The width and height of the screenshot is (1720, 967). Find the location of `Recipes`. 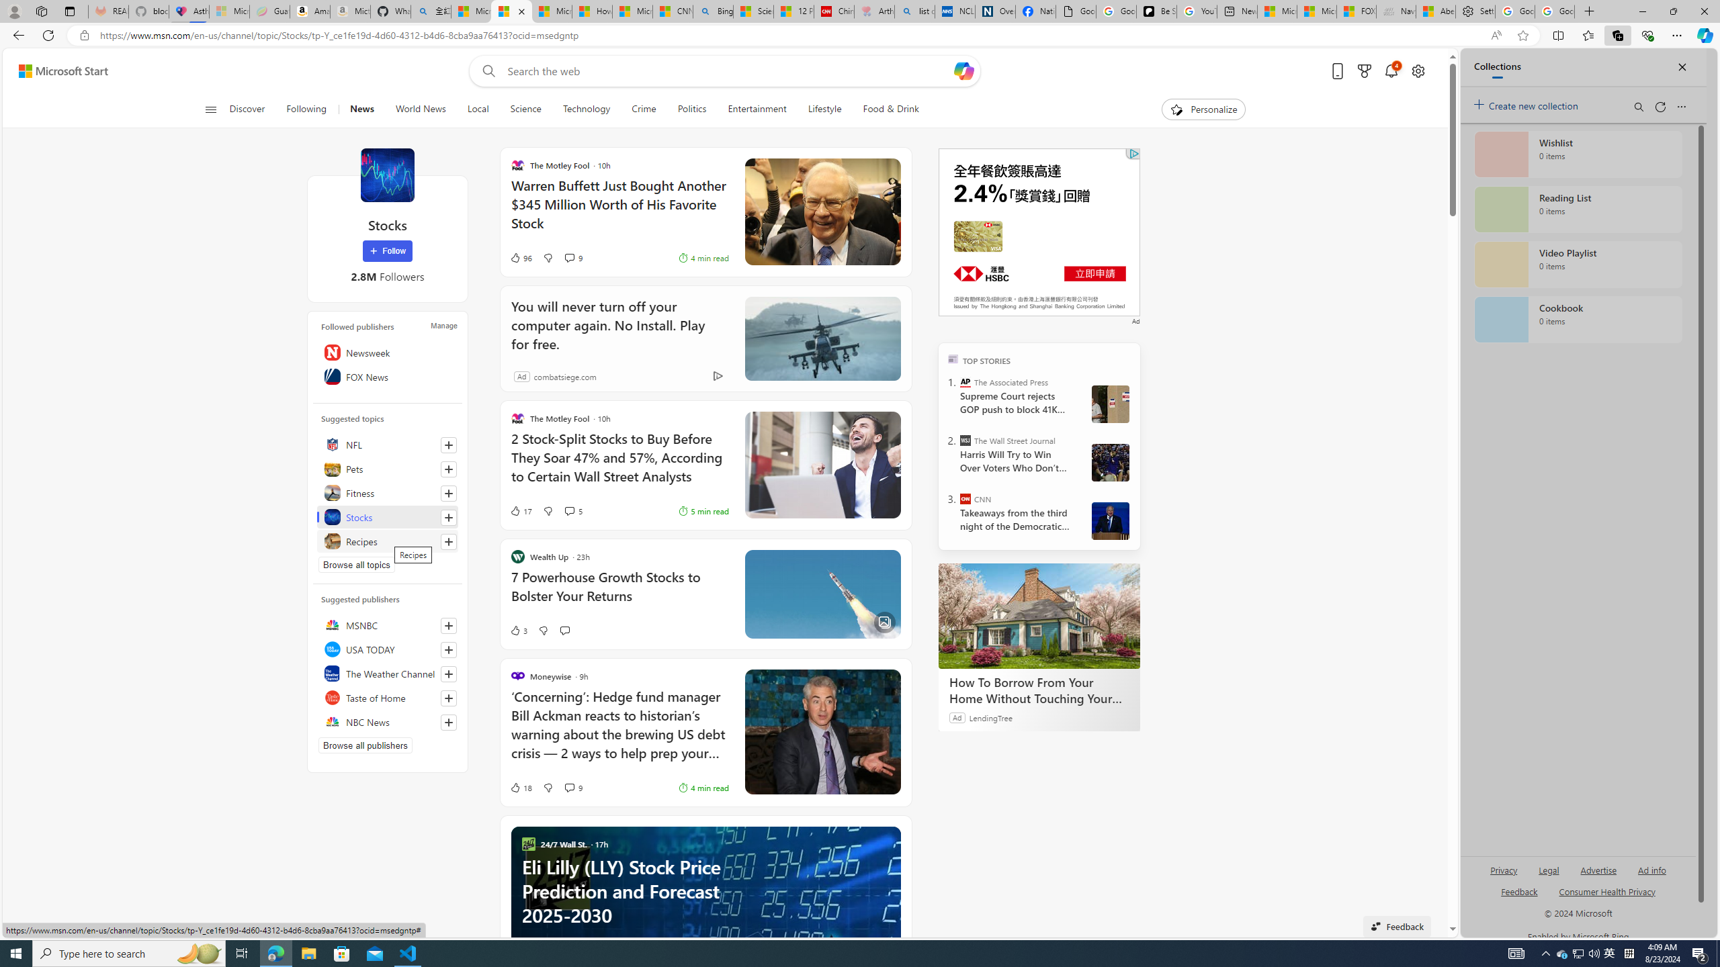

Recipes is located at coordinates (387, 541).